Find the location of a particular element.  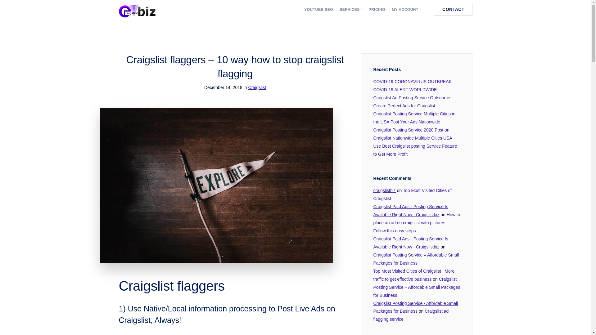

SERVICES is located at coordinates (351, 9).